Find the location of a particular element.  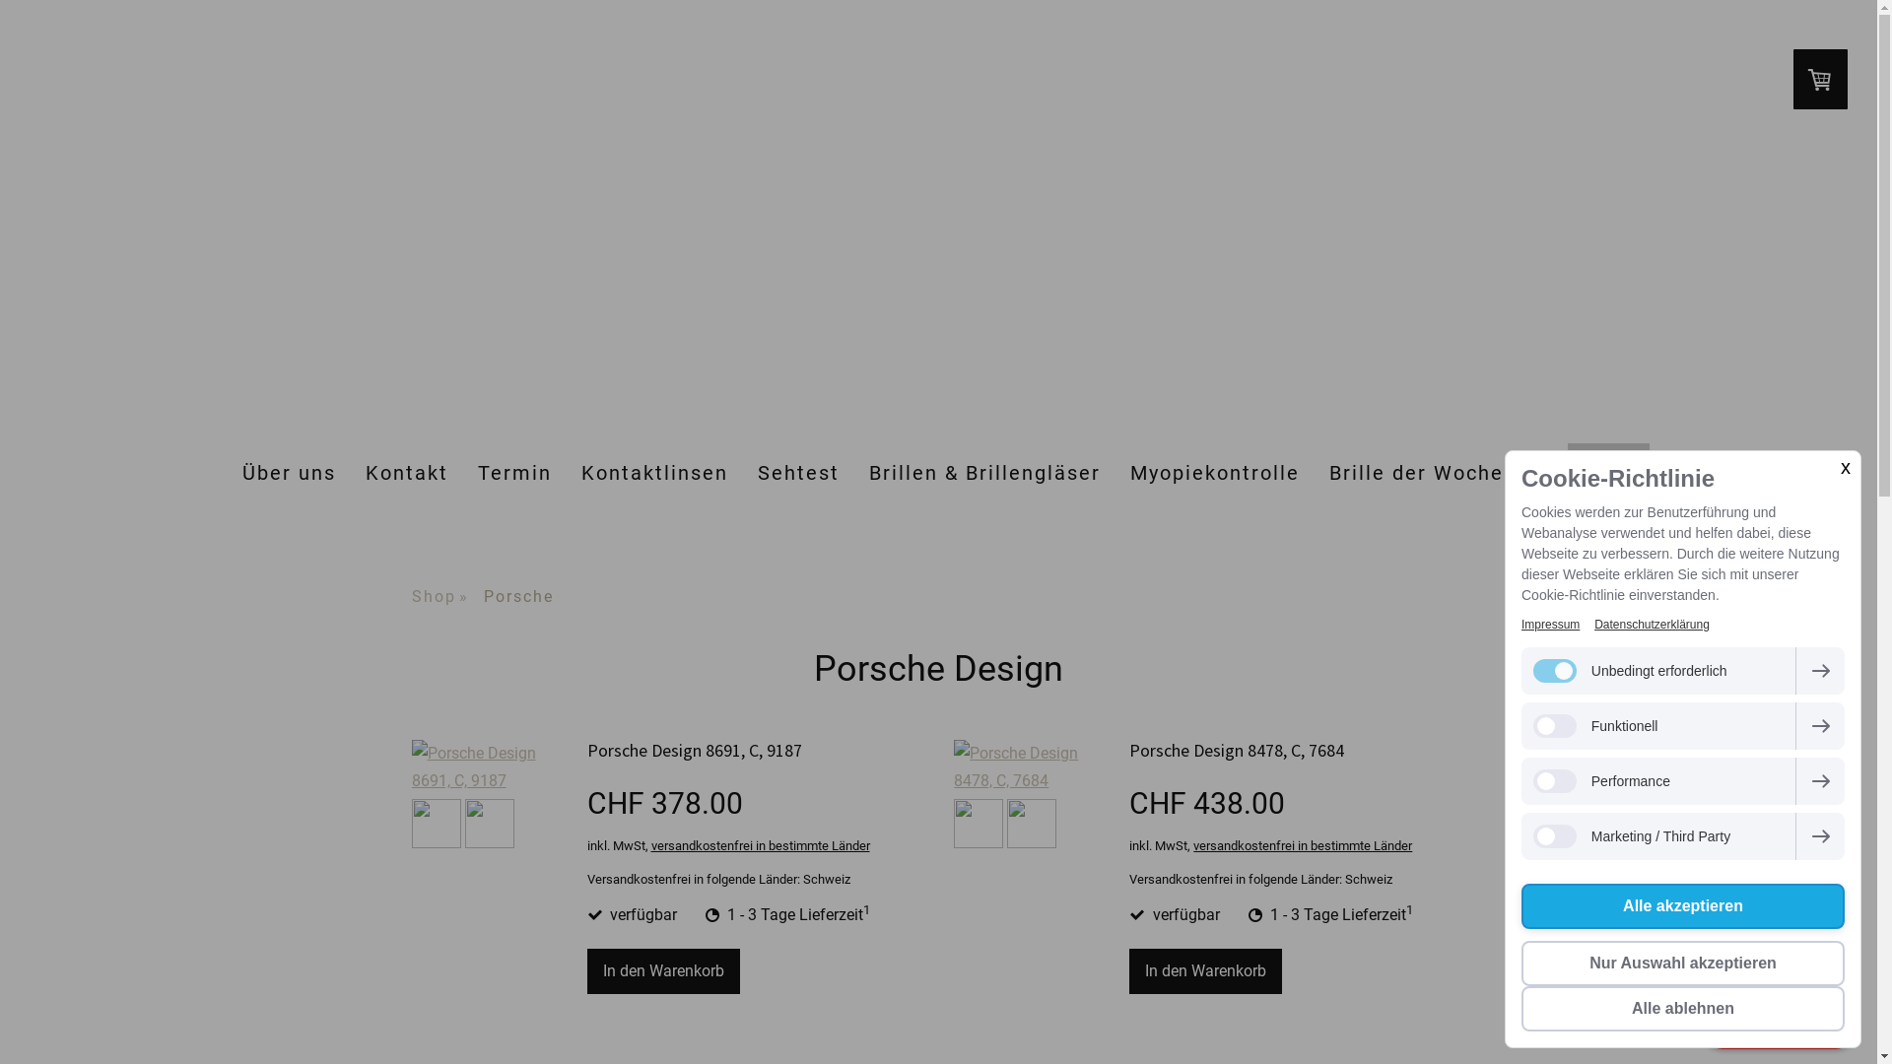

Porsche is located at coordinates (526, 597).